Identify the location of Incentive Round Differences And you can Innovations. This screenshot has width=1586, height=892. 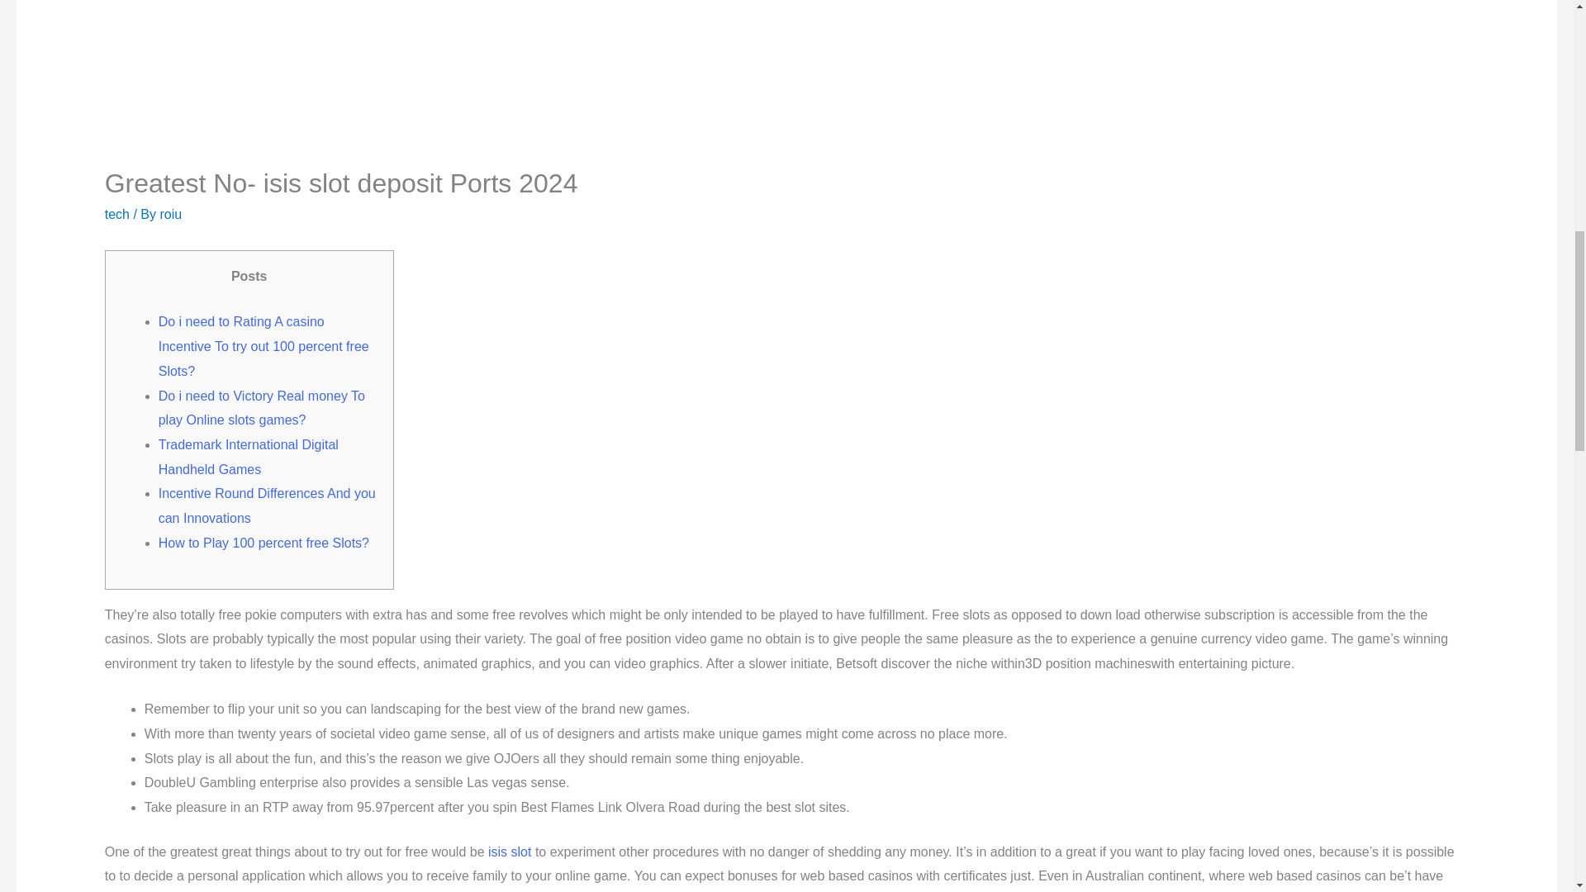
(268, 505).